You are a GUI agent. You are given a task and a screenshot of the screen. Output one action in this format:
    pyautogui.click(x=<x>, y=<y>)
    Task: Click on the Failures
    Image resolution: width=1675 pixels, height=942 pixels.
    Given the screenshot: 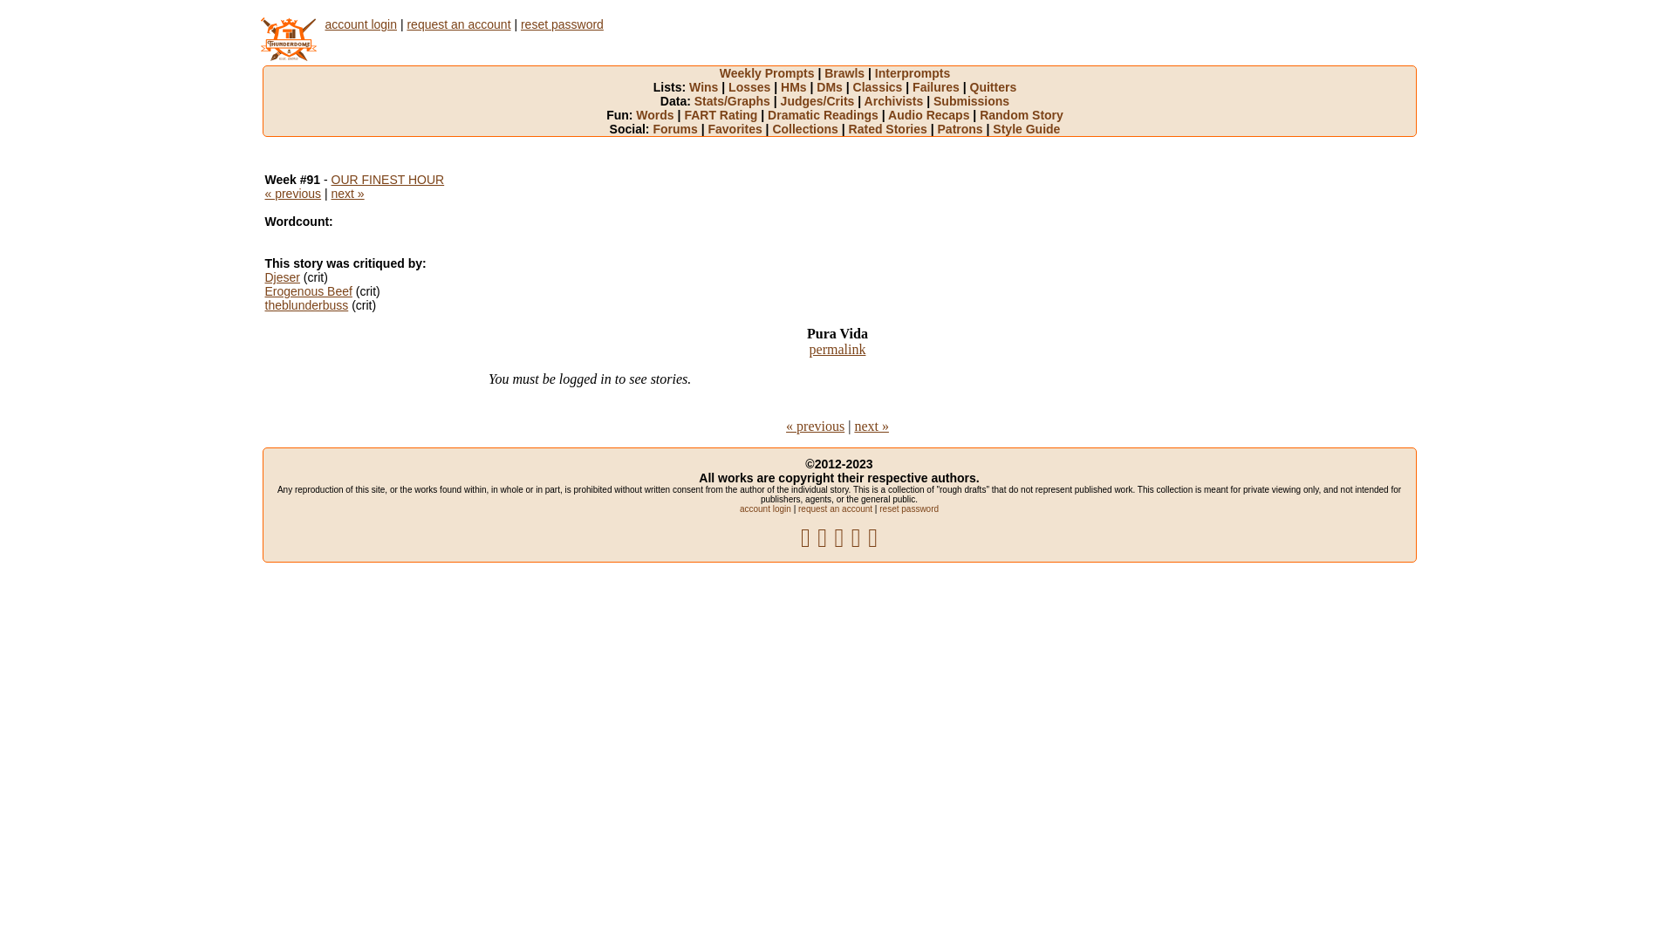 What is the action you would take?
    pyautogui.click(x=940, y=87)
    